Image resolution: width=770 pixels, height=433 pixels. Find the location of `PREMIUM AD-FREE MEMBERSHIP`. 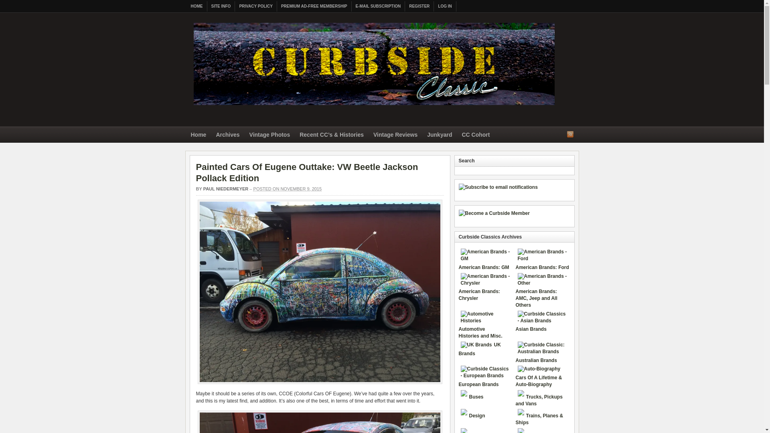

PREMIUM AD-FREE MEMBERSHIP is located at coordinates (314, 6).